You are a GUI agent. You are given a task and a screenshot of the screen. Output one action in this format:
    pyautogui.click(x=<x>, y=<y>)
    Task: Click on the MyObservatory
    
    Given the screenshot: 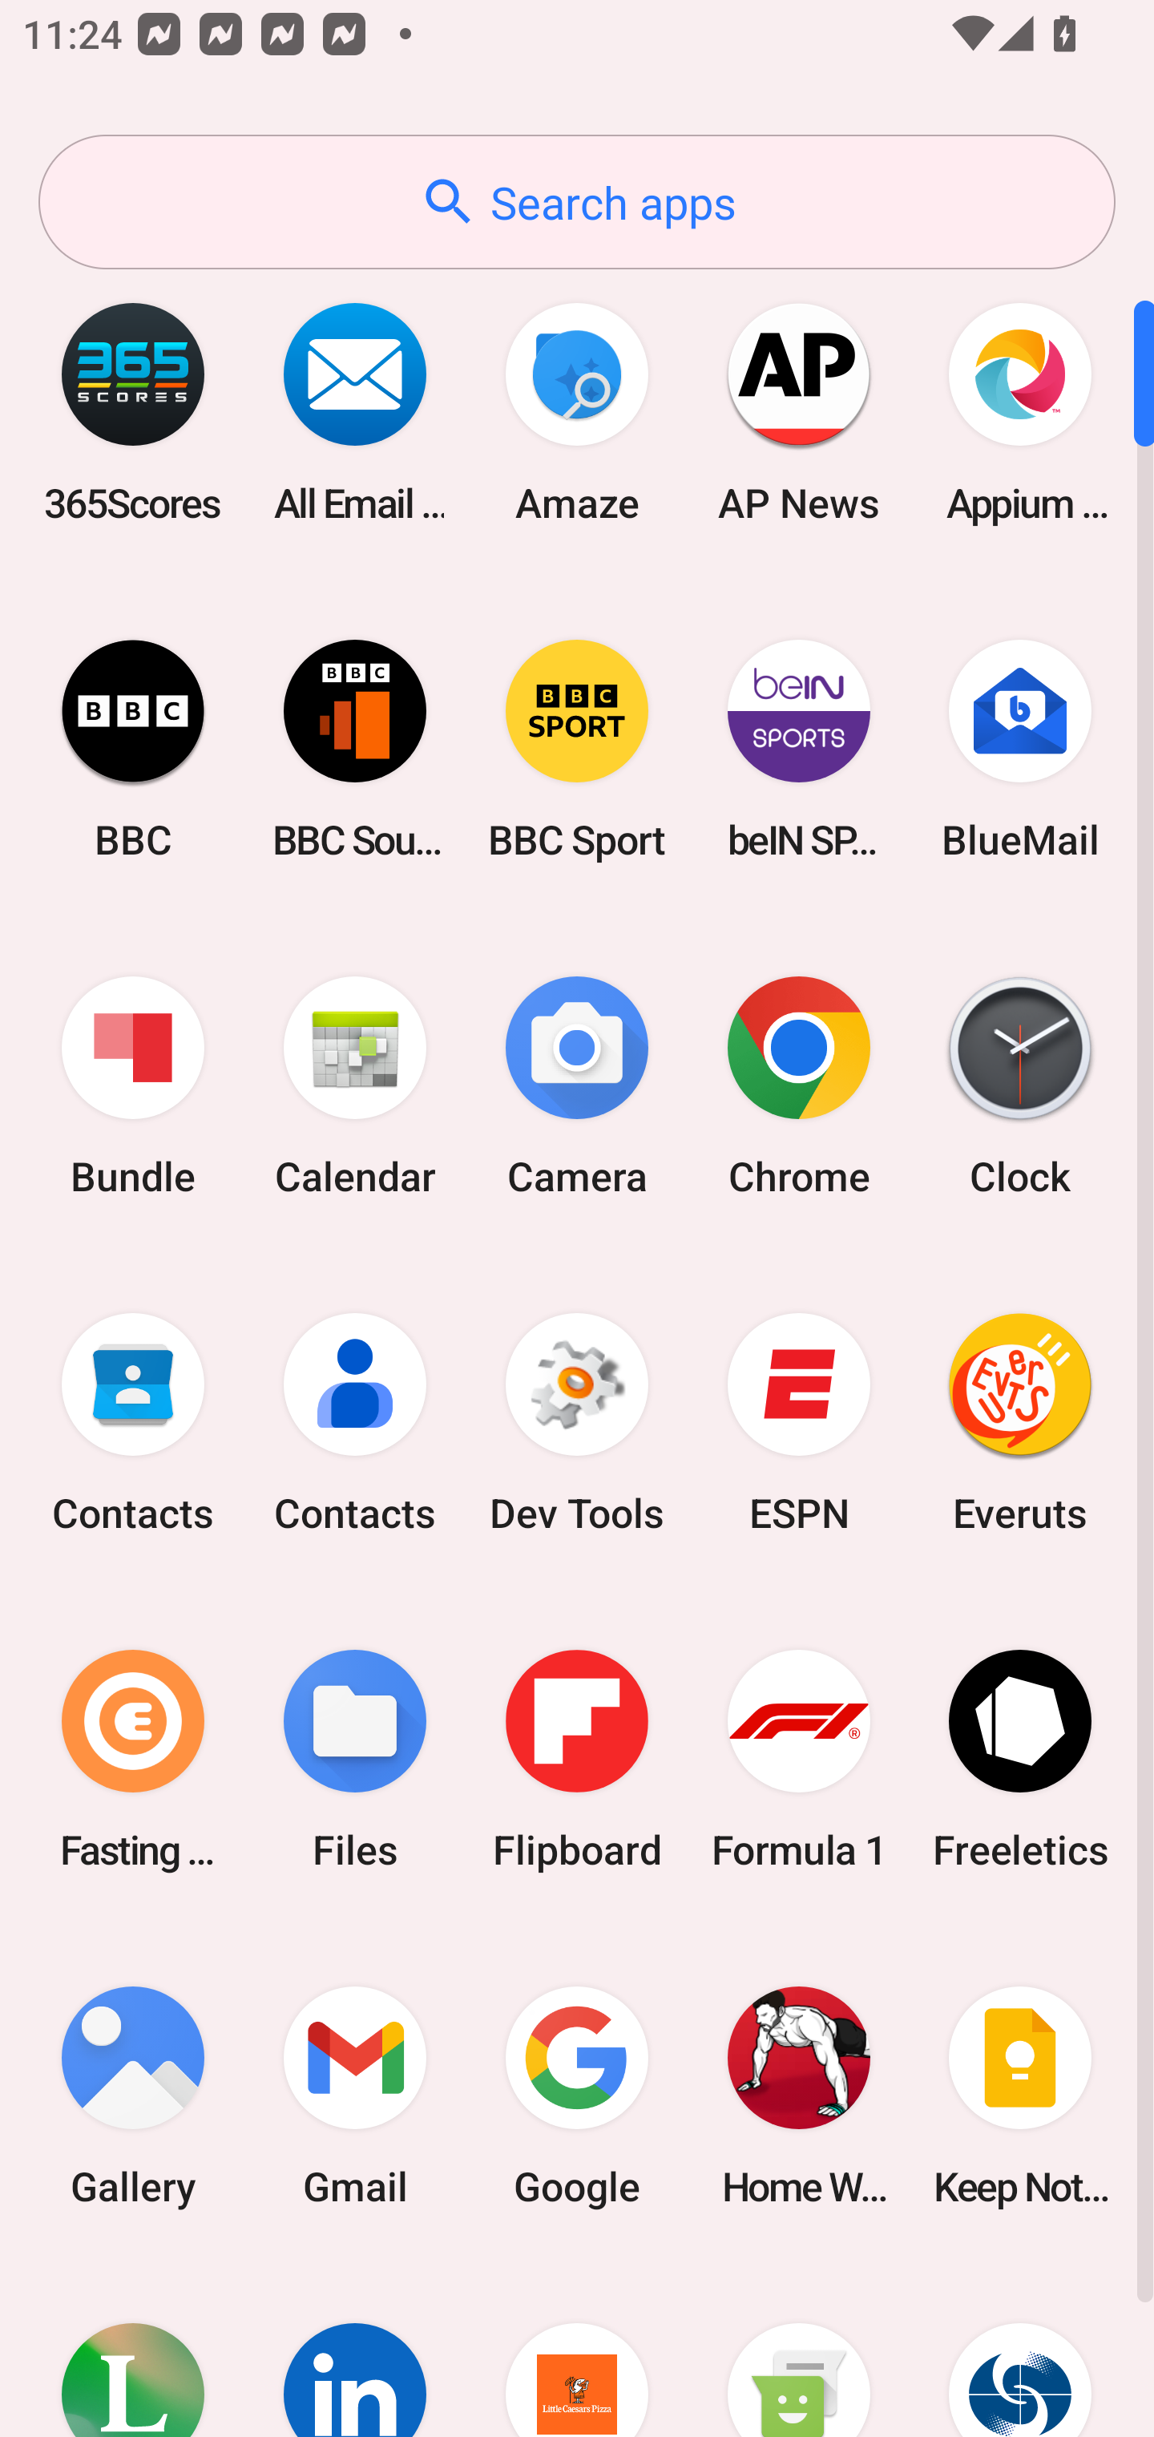 What is the action you would take?
    pyautogui.click(x=1020, y=2350)
    